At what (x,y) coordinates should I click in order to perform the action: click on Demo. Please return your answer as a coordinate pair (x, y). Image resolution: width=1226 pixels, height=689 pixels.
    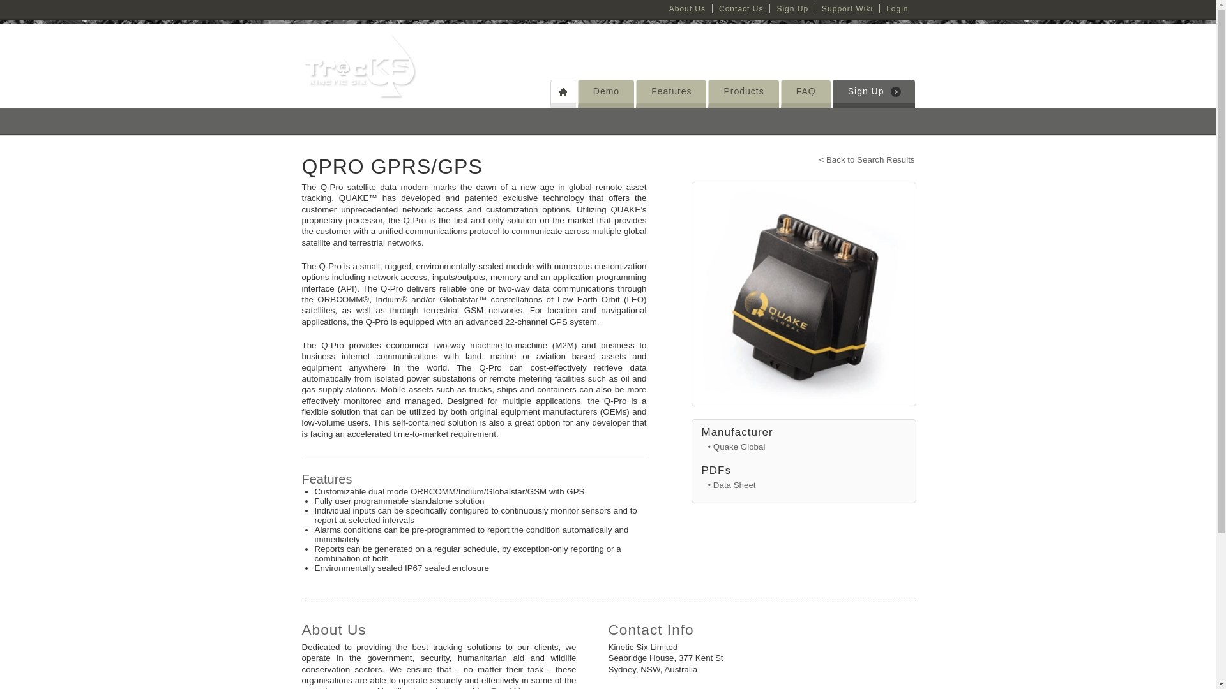
    Looking at the image, I should click on (606, 91).